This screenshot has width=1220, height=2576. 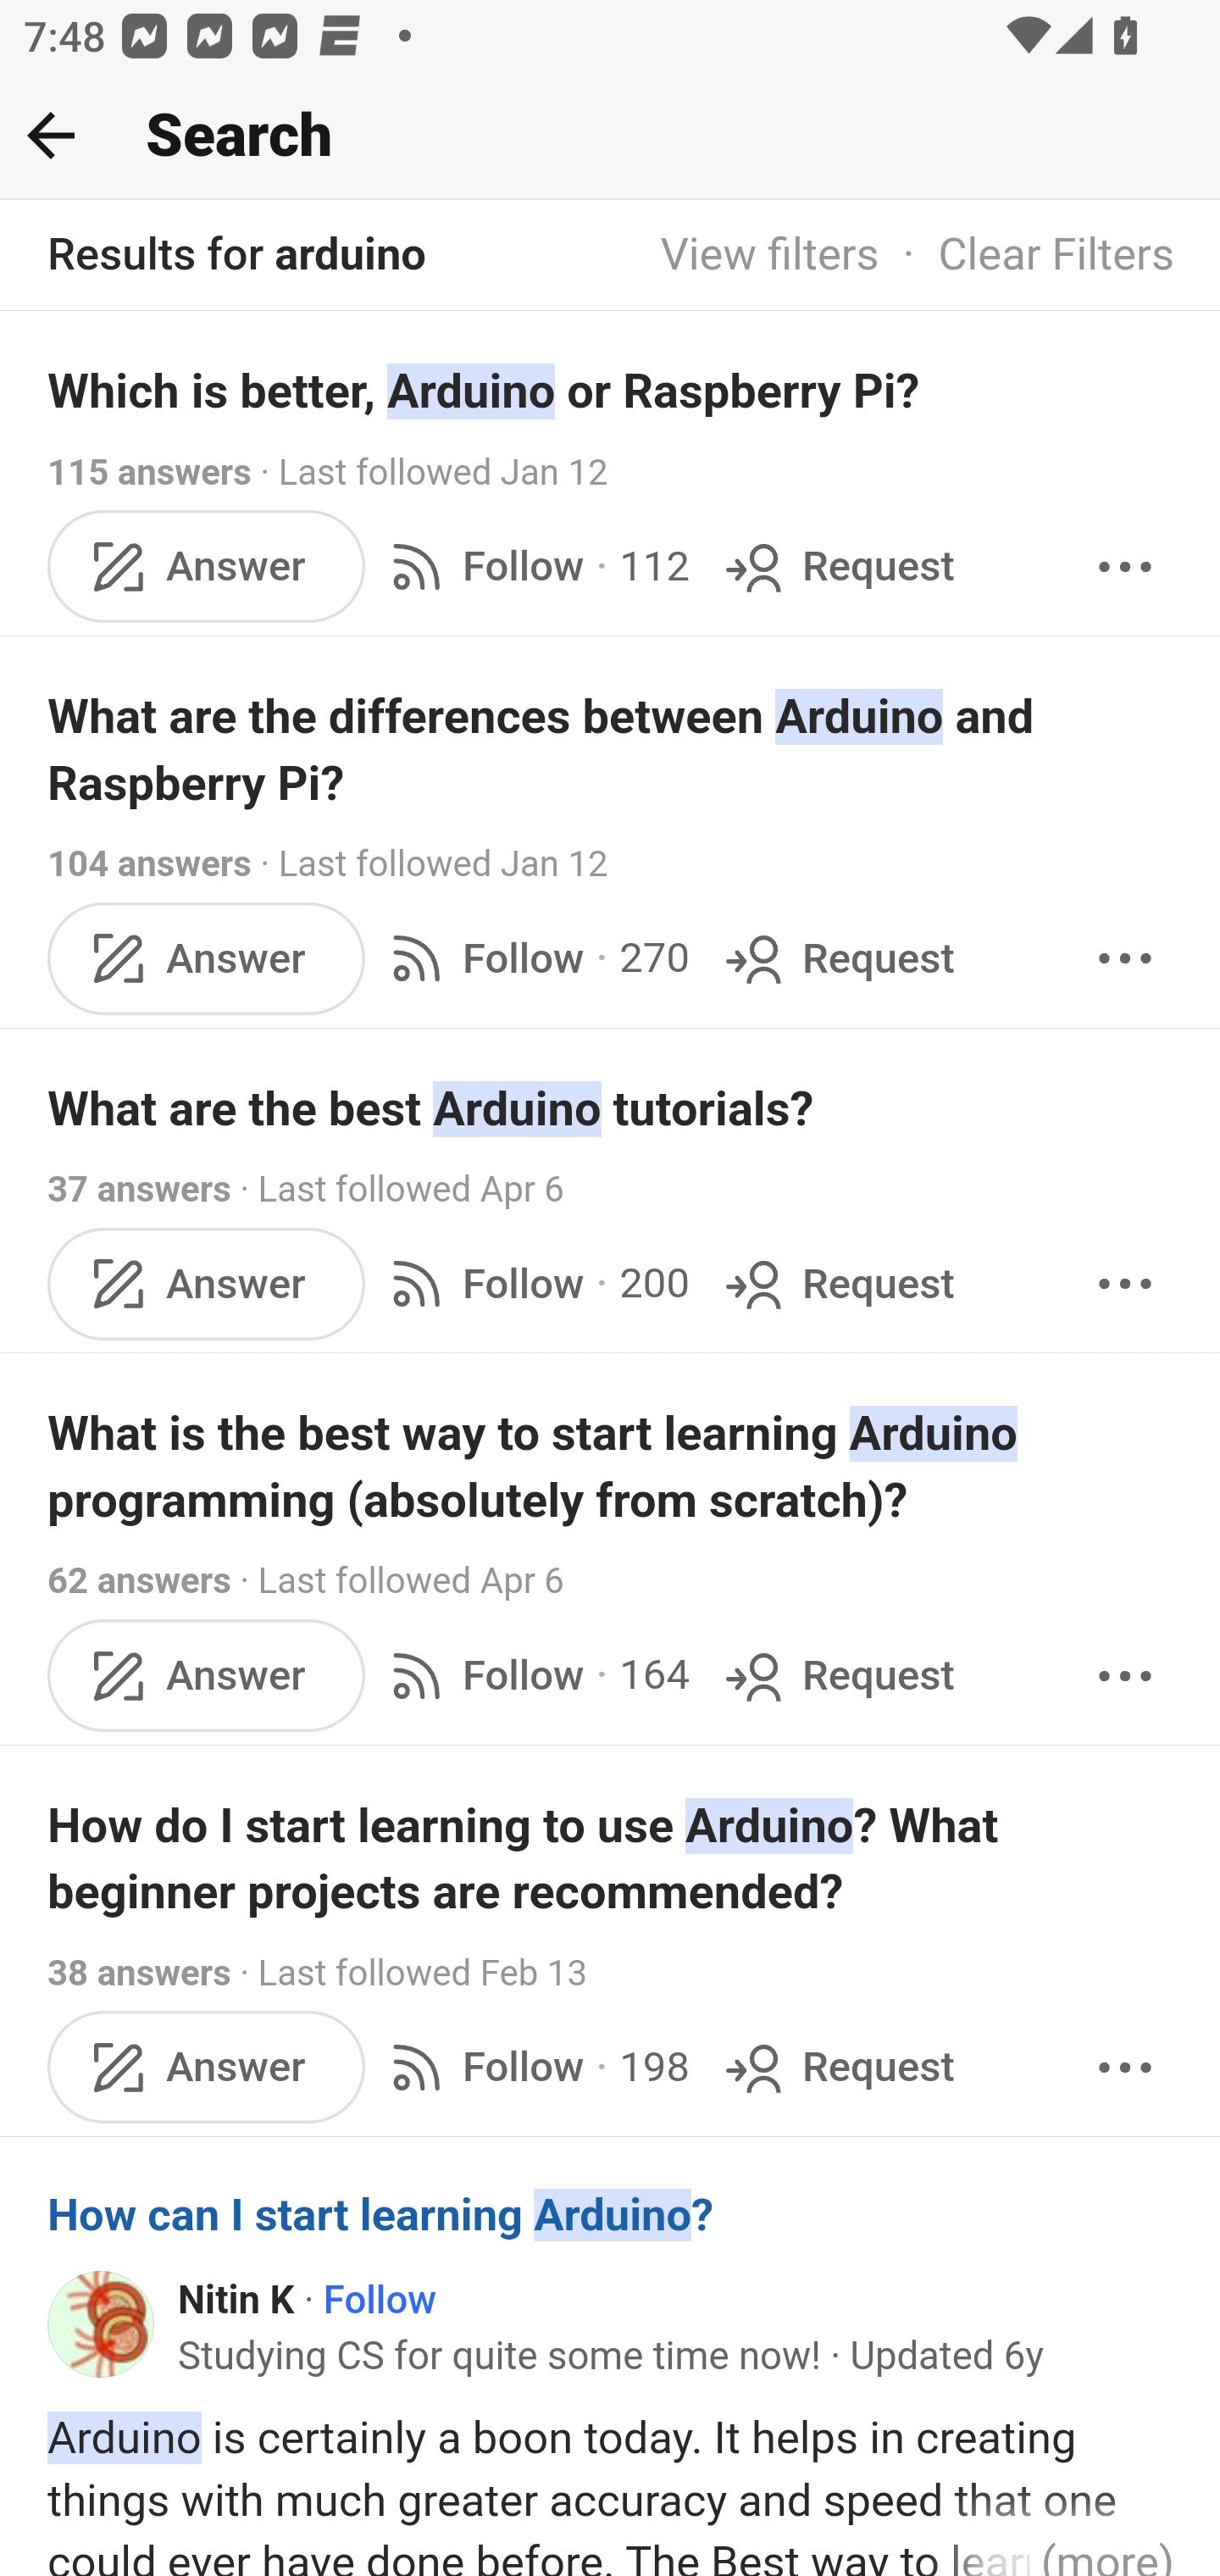 What do you see at coordinates (534, 1675) in the screenshot?
I see `Follow · 164` at bounding box center [534, 1675].